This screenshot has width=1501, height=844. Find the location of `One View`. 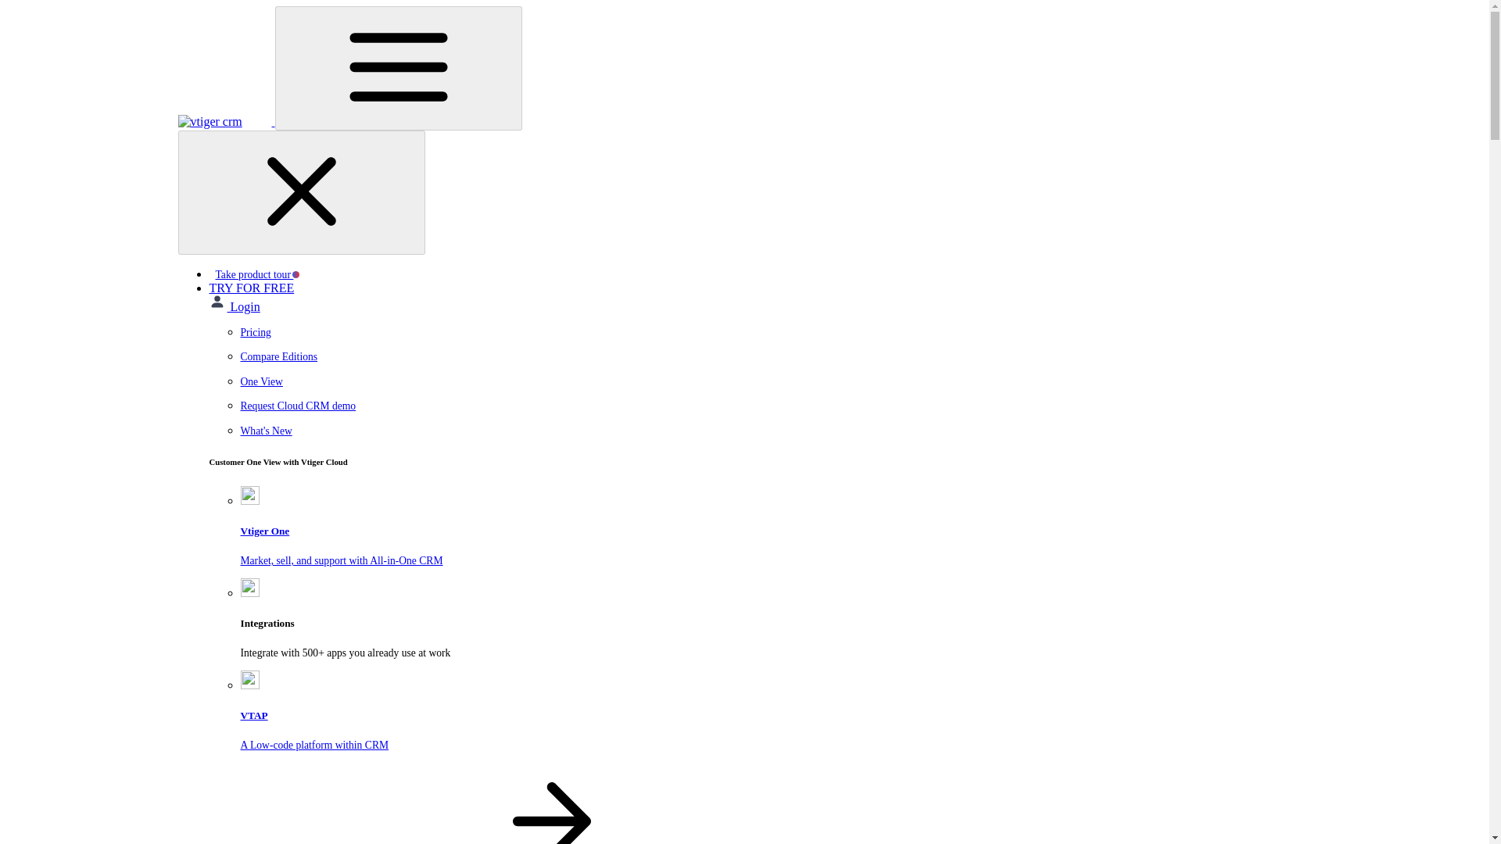

One View is located at coordinates (776, 715).